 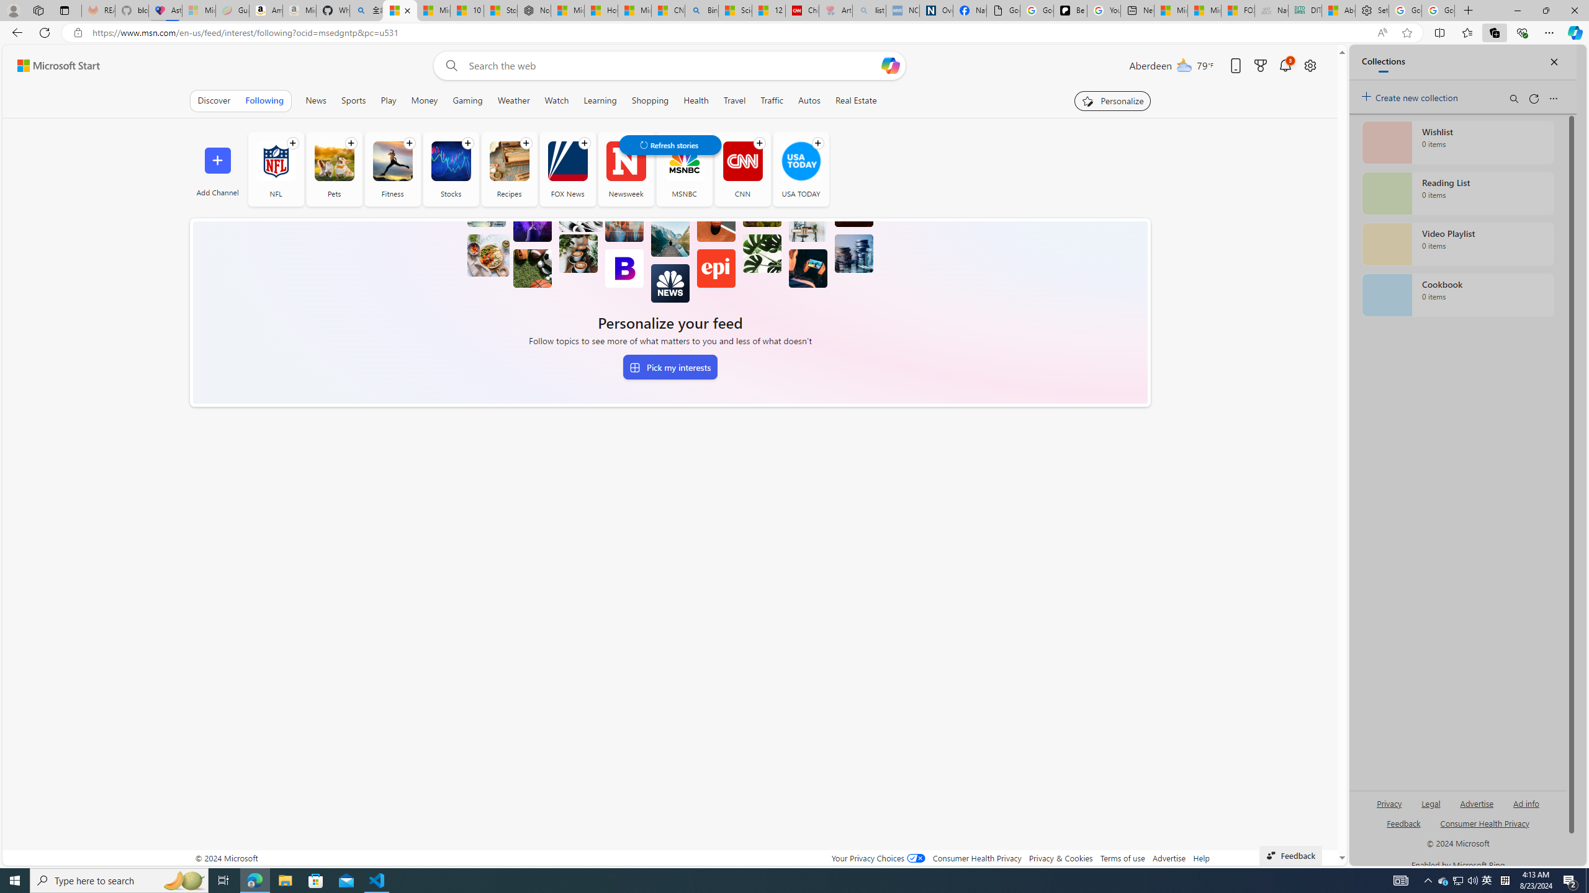 I want to click on Open settings, so click(x=1308, y=66).